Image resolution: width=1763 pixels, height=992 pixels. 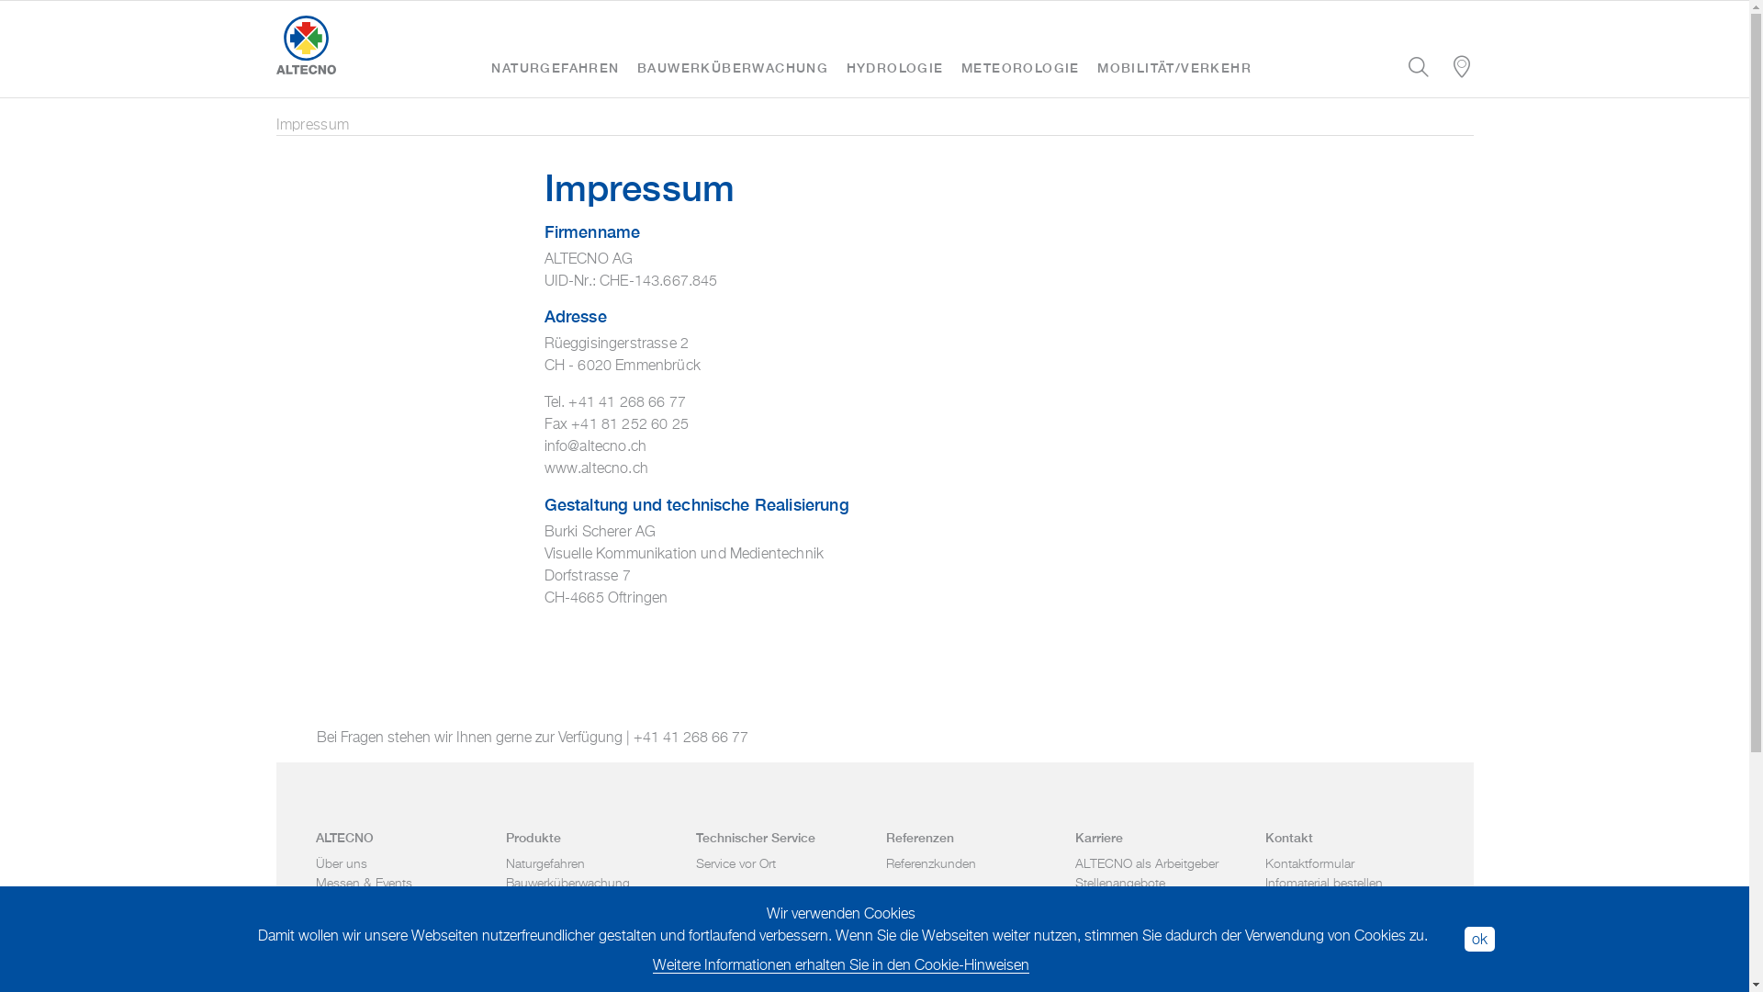 What do you see at coordinates (736, 863) in the screenshot?
I see `Service vor Ort` at bounding box center [736, 863].